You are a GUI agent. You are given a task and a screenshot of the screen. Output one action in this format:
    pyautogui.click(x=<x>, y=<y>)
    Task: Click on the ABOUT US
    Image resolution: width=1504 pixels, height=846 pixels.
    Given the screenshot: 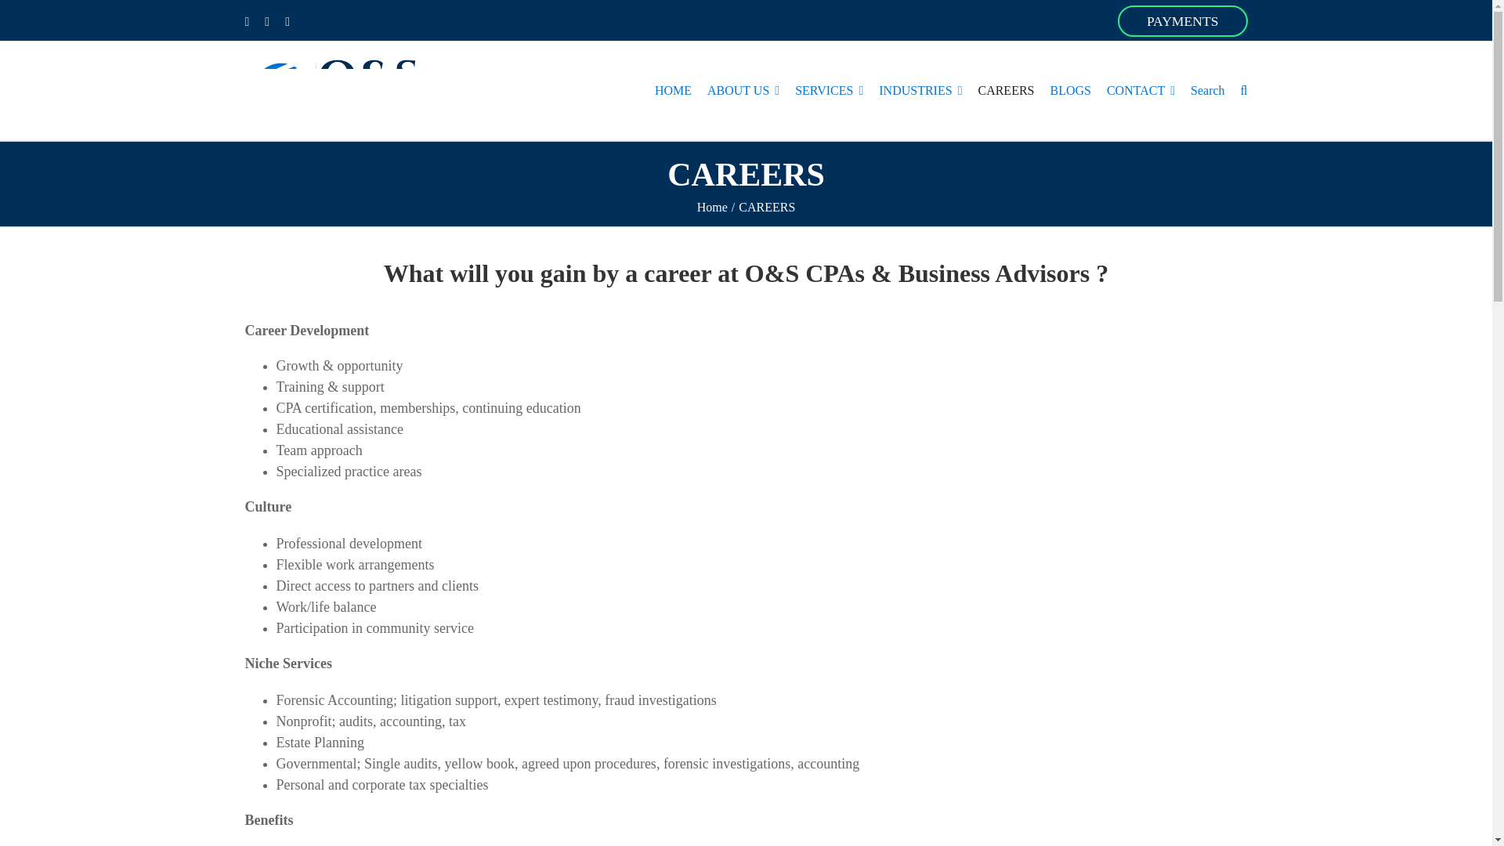 What is the action you would take?
    pyautogui.click(x=743, y=91)
    